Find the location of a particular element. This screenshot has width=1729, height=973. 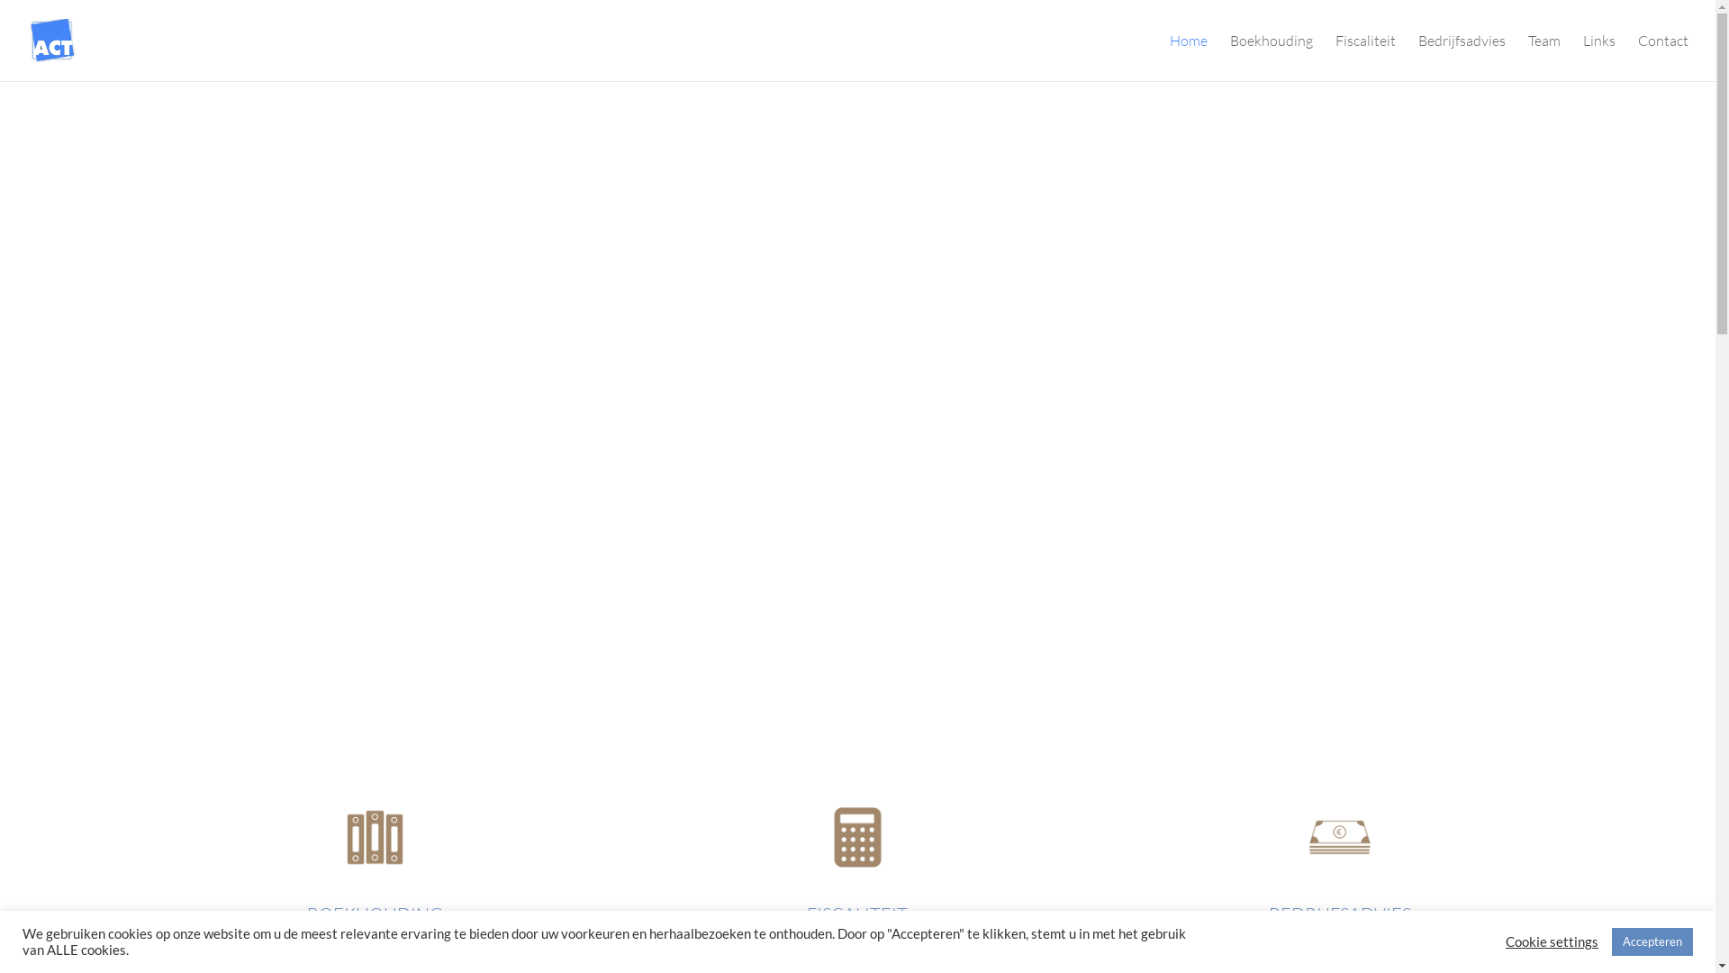

icoon-boekhouding is located at coordinates (376, 838).